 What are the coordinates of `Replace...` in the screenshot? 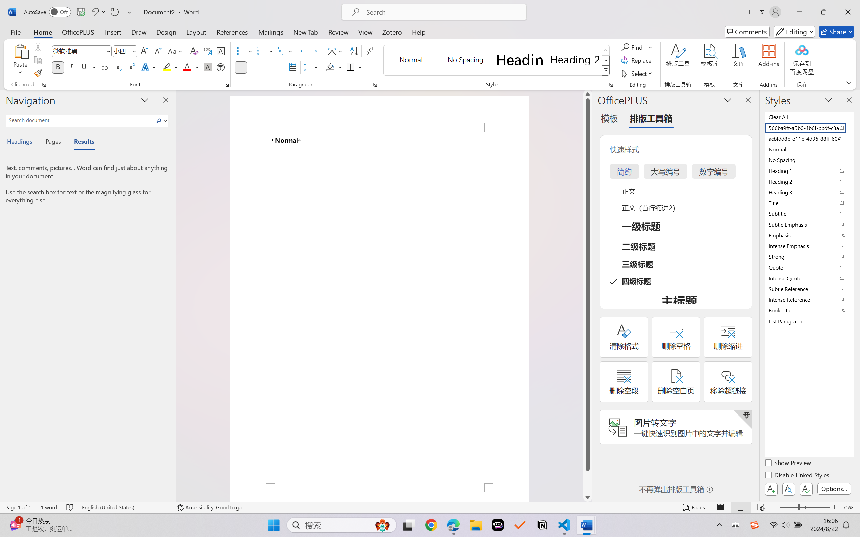 It's located at (637, 60).